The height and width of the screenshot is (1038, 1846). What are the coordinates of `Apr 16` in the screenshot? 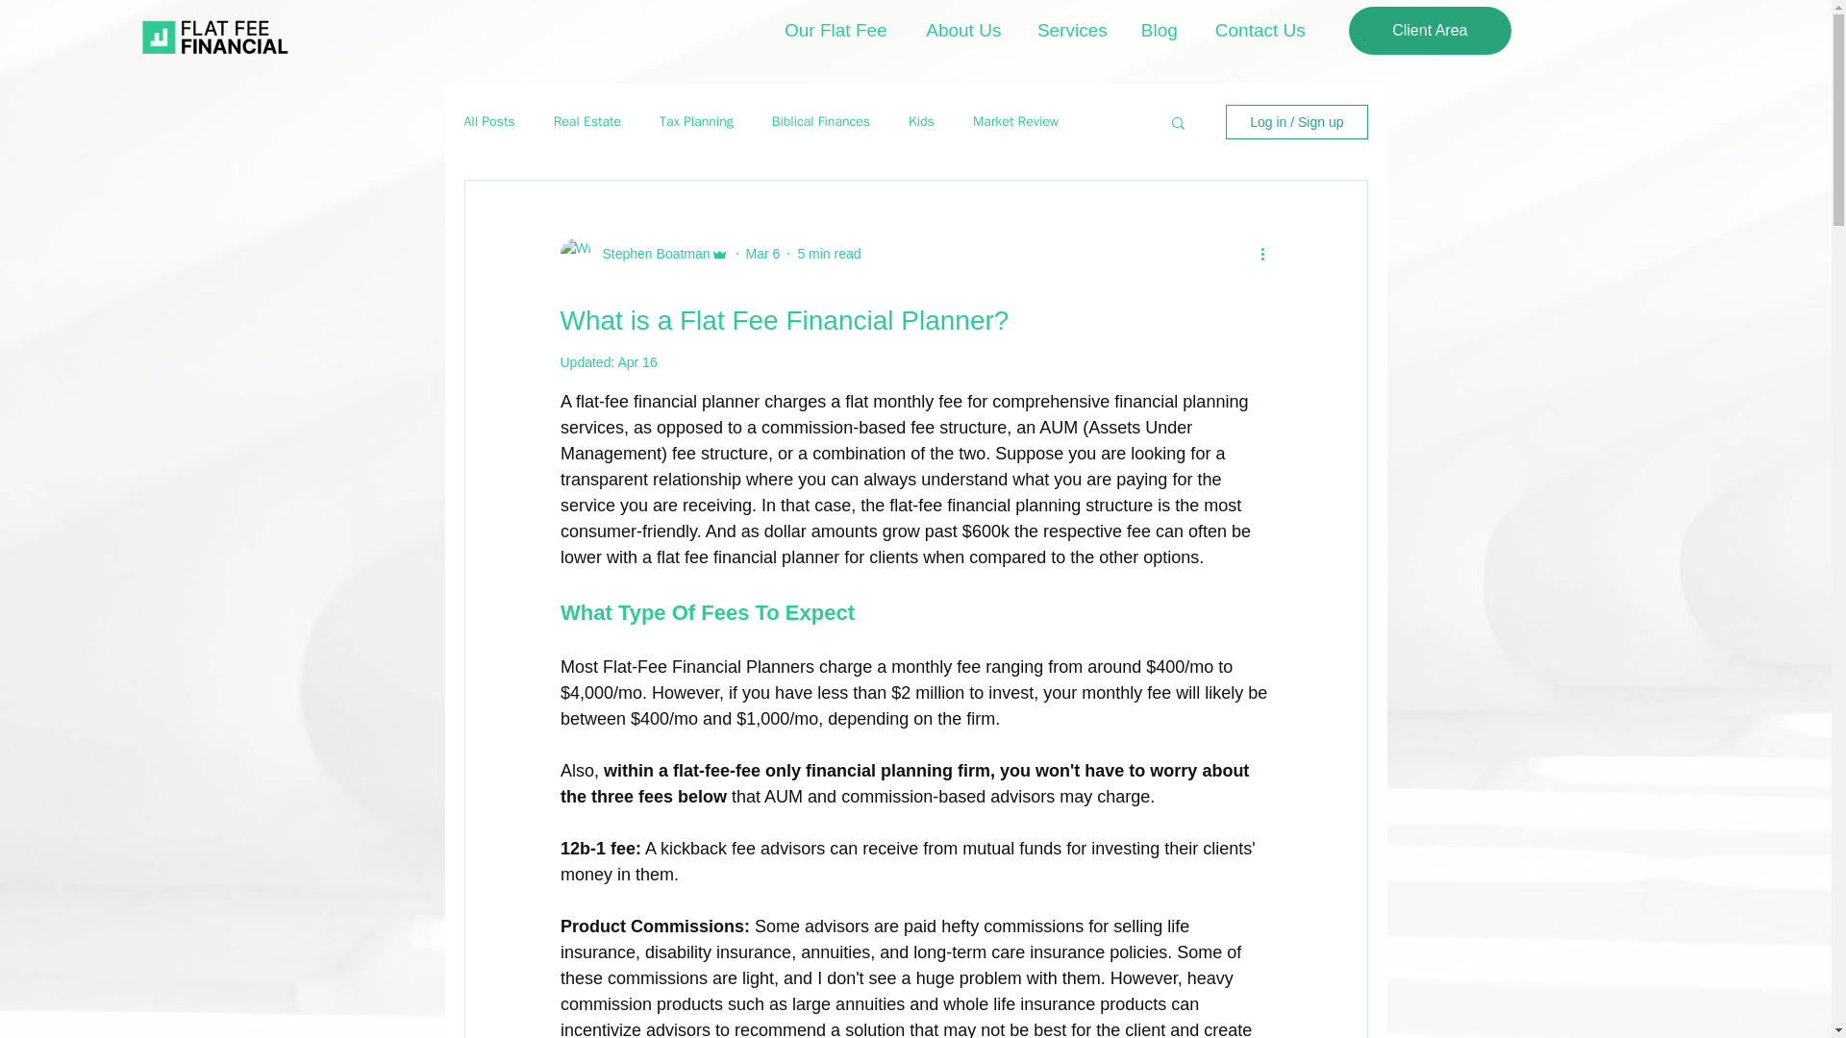 It's located at (636, 361).